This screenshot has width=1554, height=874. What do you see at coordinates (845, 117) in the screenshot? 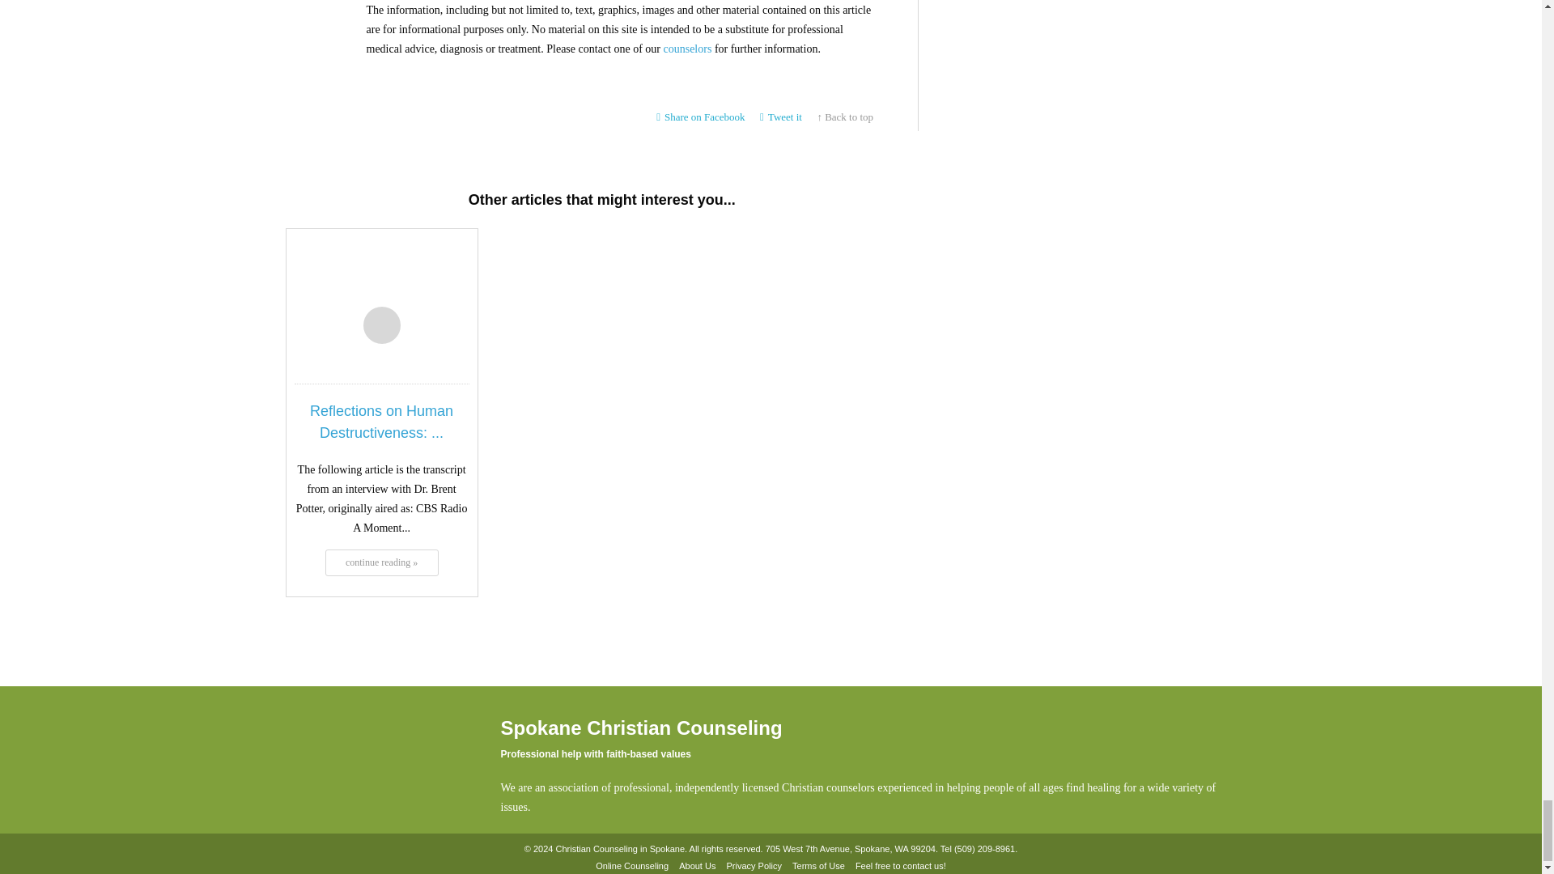
I see `Go back to top` at bounding box center [845, 117].